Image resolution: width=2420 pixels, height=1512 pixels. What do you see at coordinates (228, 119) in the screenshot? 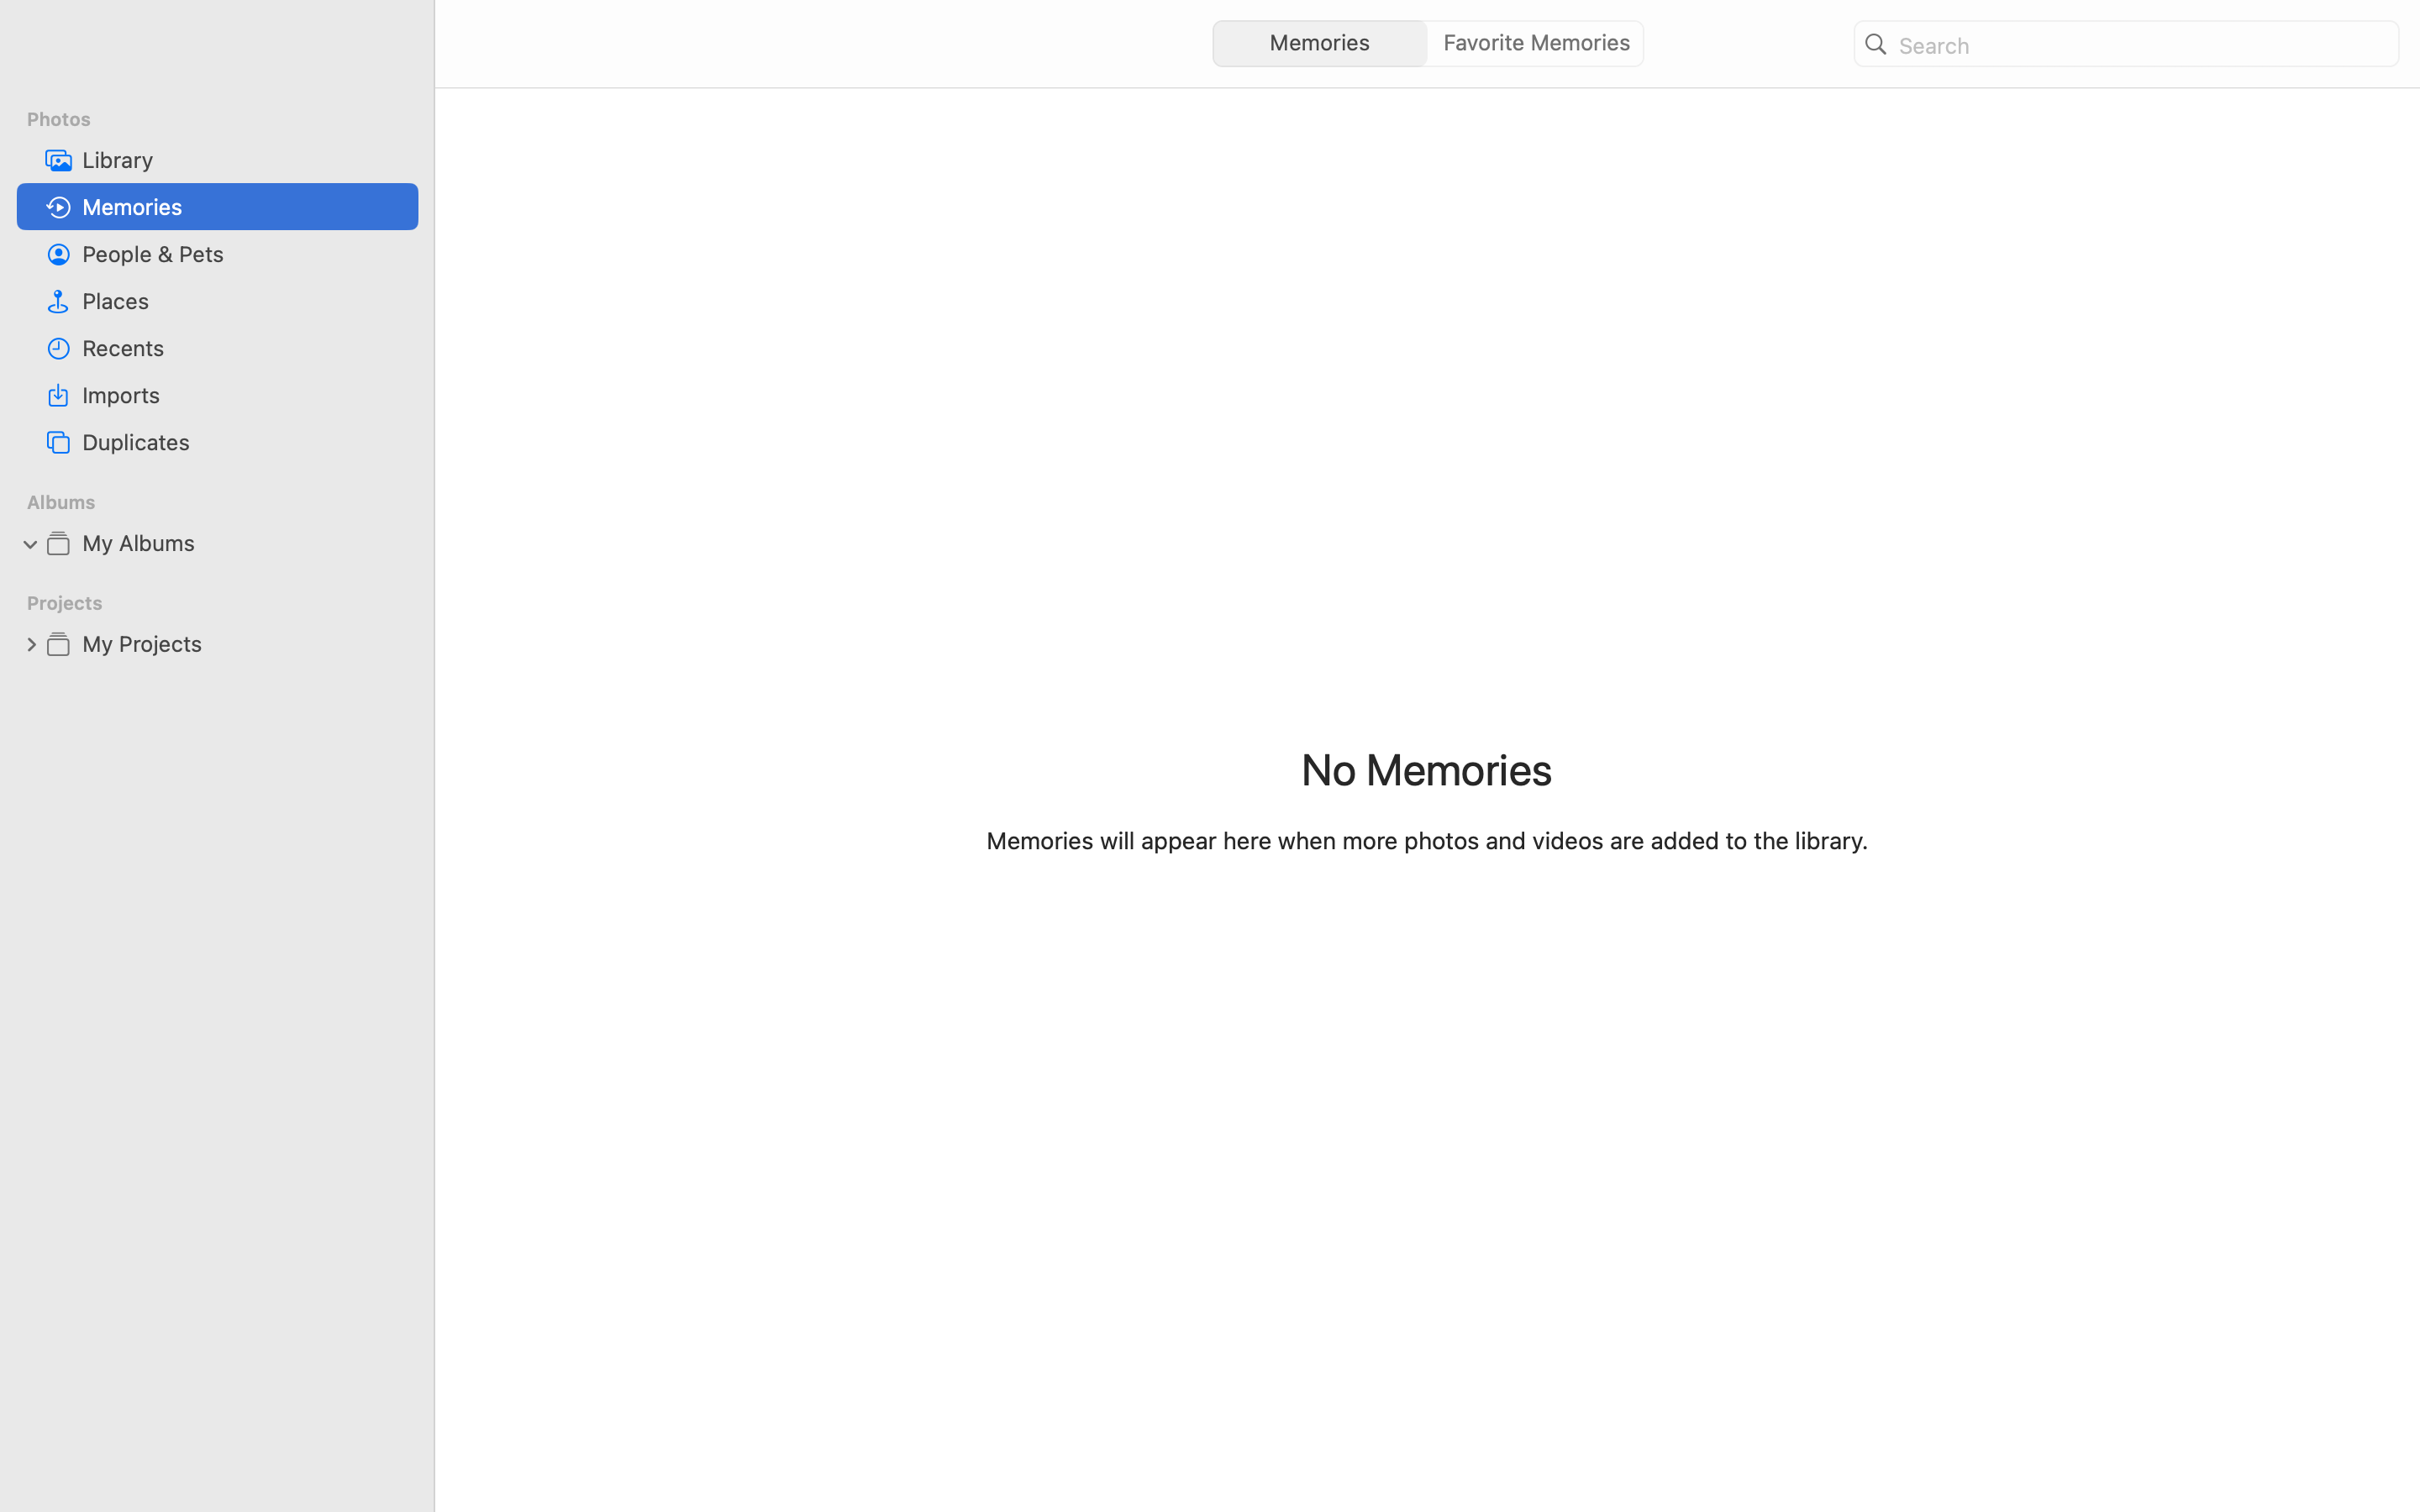
I see `Photos` at bounding box center [228, 119].